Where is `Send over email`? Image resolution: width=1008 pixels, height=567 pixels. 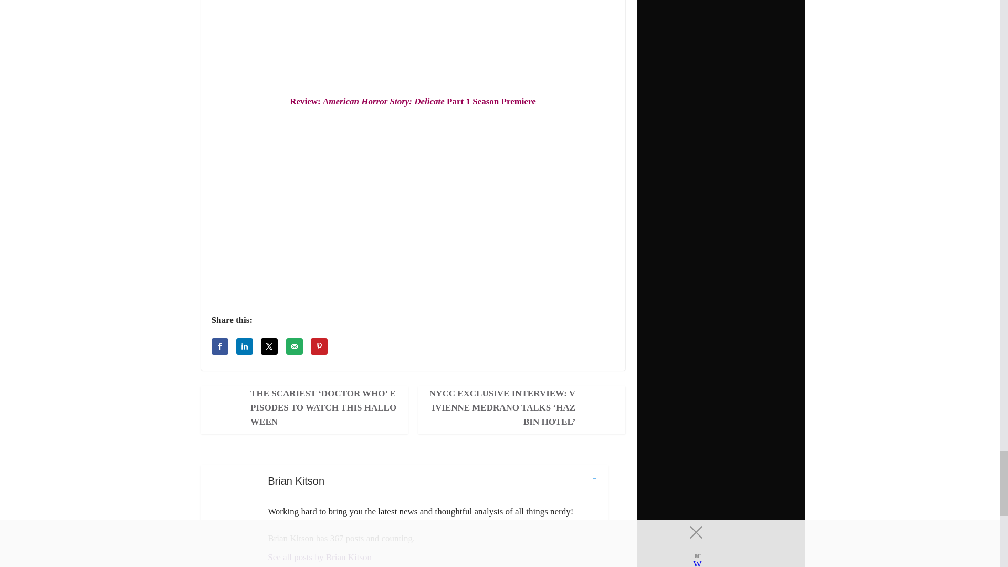 Send over email is located at coordinates (295, 346).